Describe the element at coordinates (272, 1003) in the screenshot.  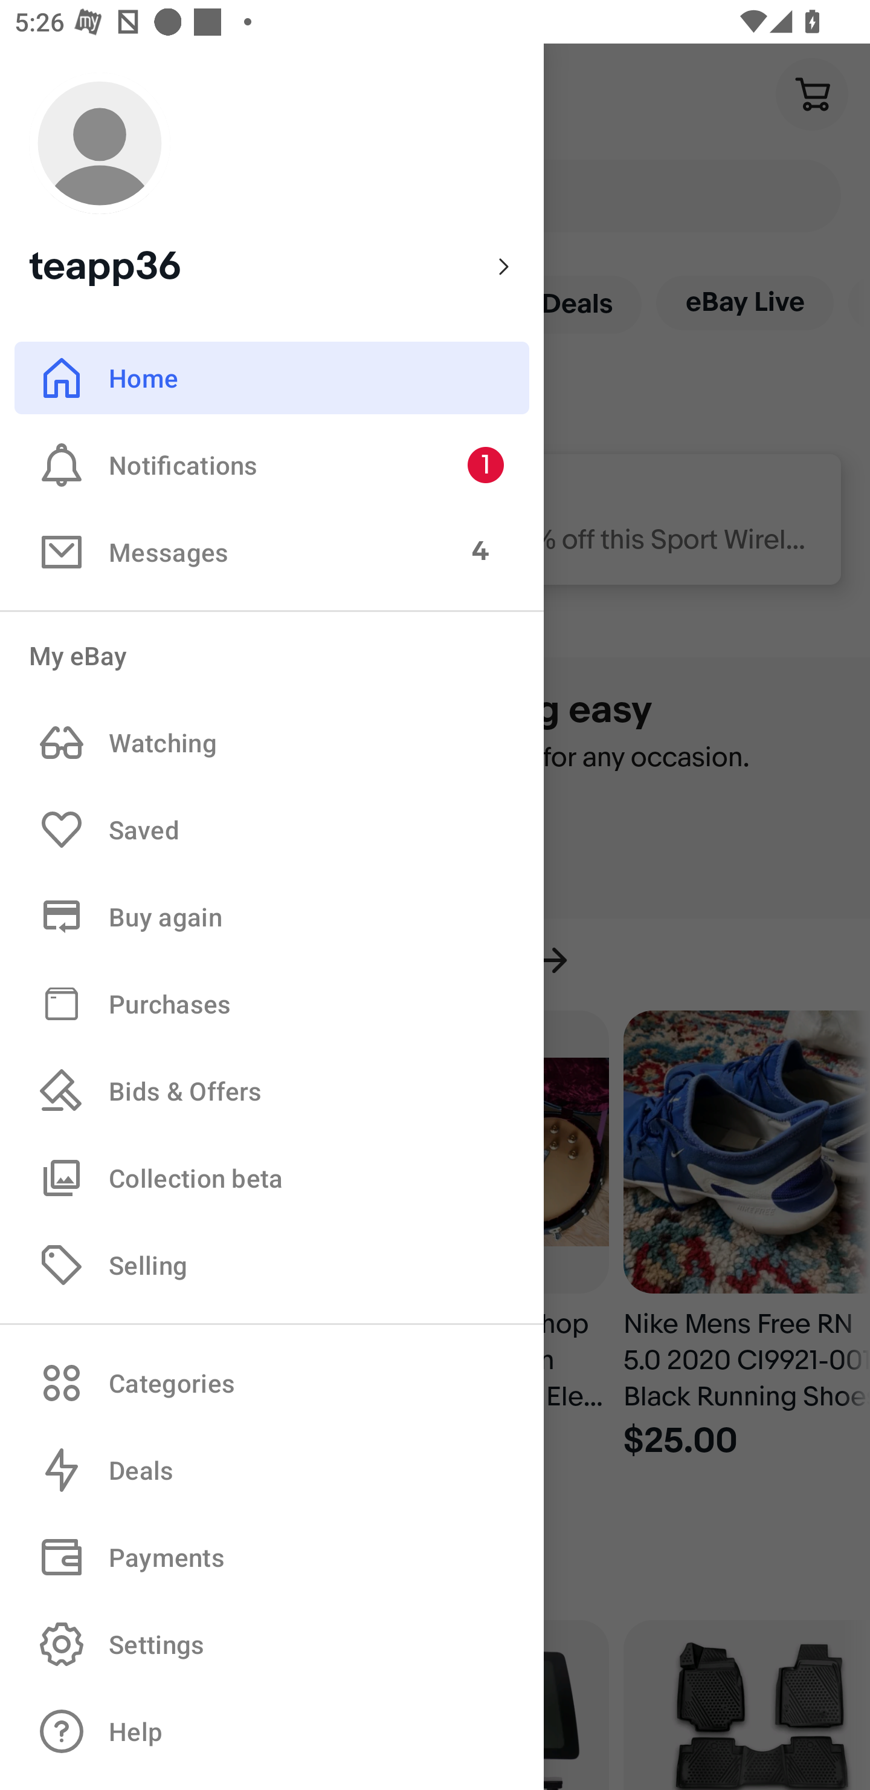
I see `Purchases` at that location.